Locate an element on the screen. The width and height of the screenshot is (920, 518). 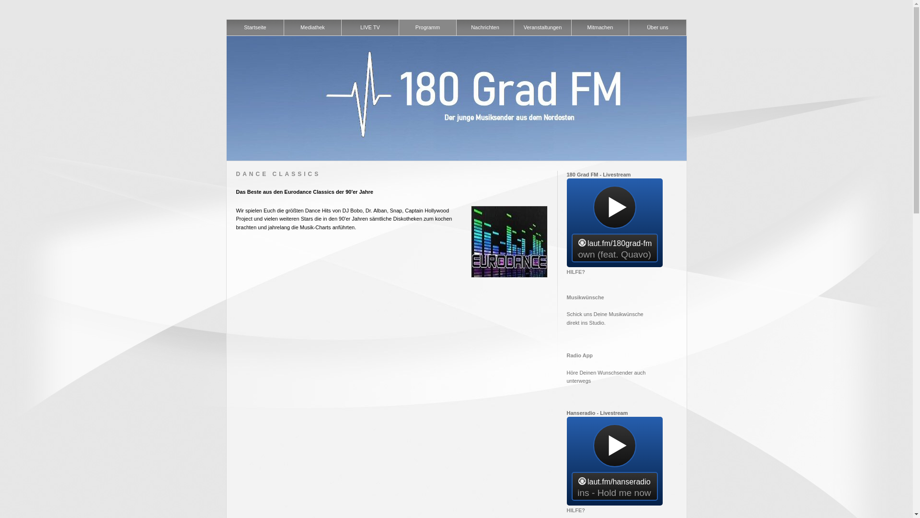
Nachrichten is located at coordinates (485, 28).